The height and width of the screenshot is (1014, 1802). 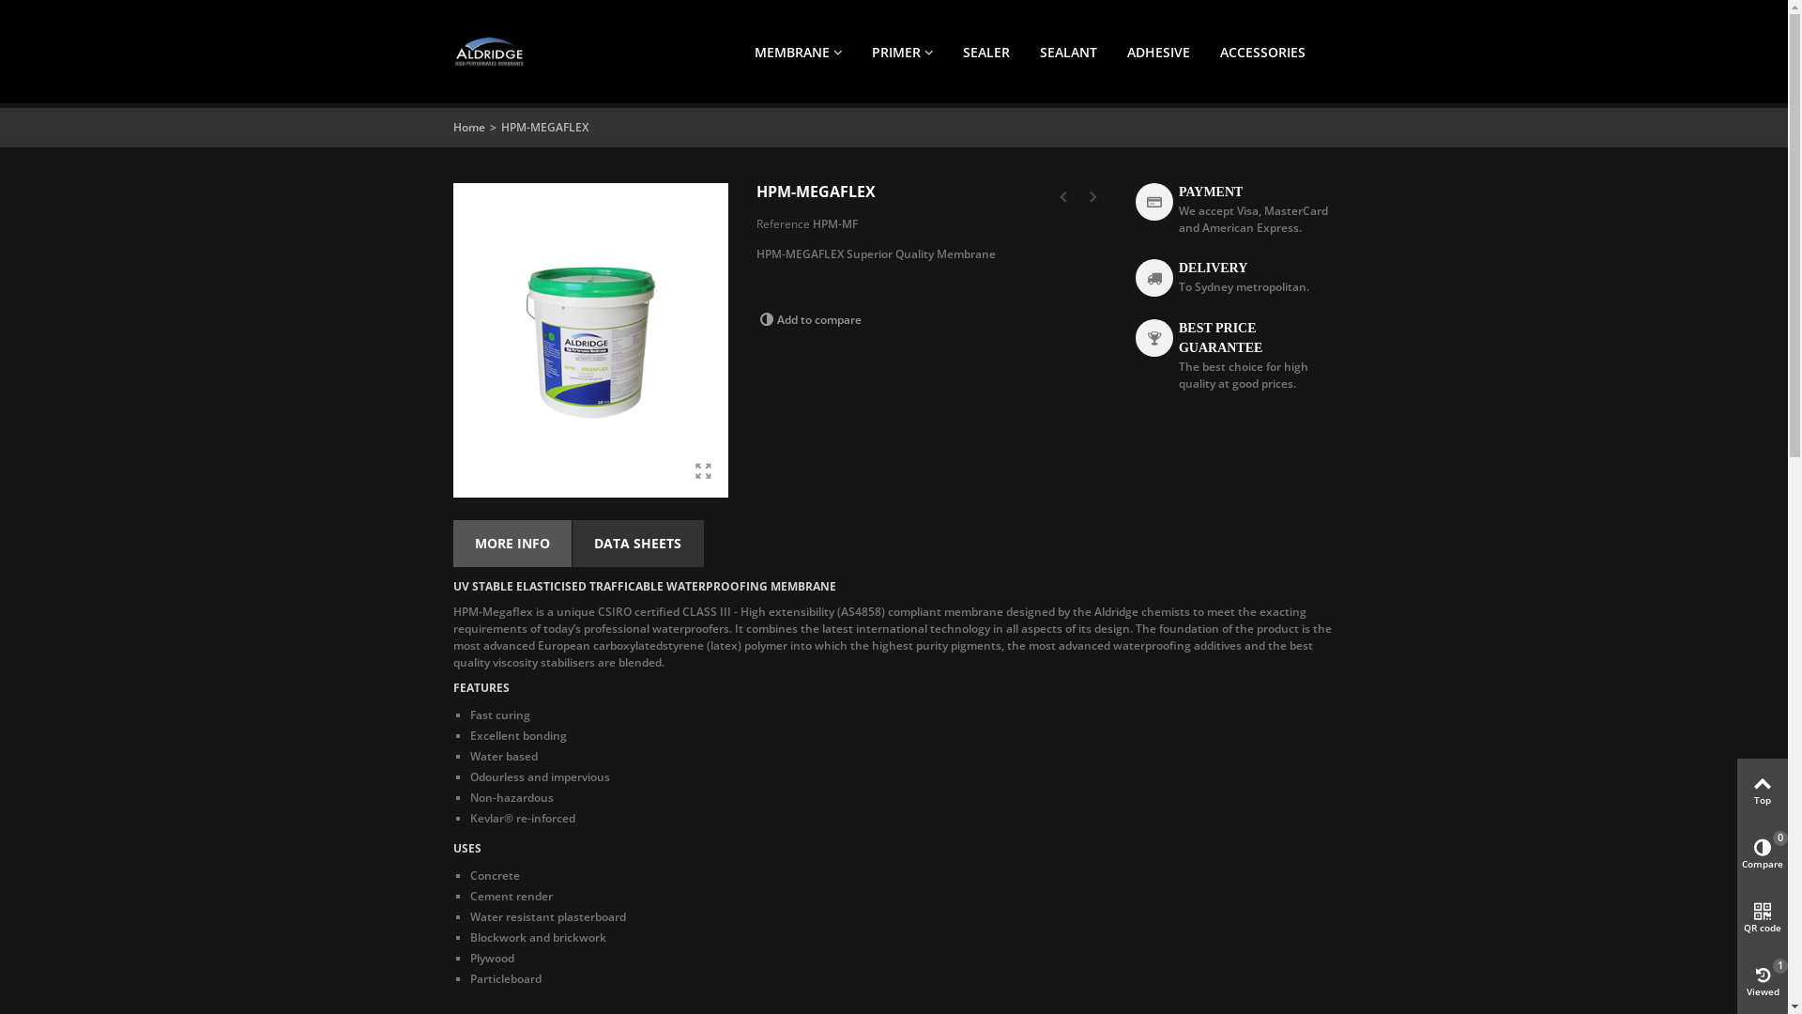 What do you see at coordinates (468, 128) in the screenshot?
I see `Home` at bounding box center [468, 128].